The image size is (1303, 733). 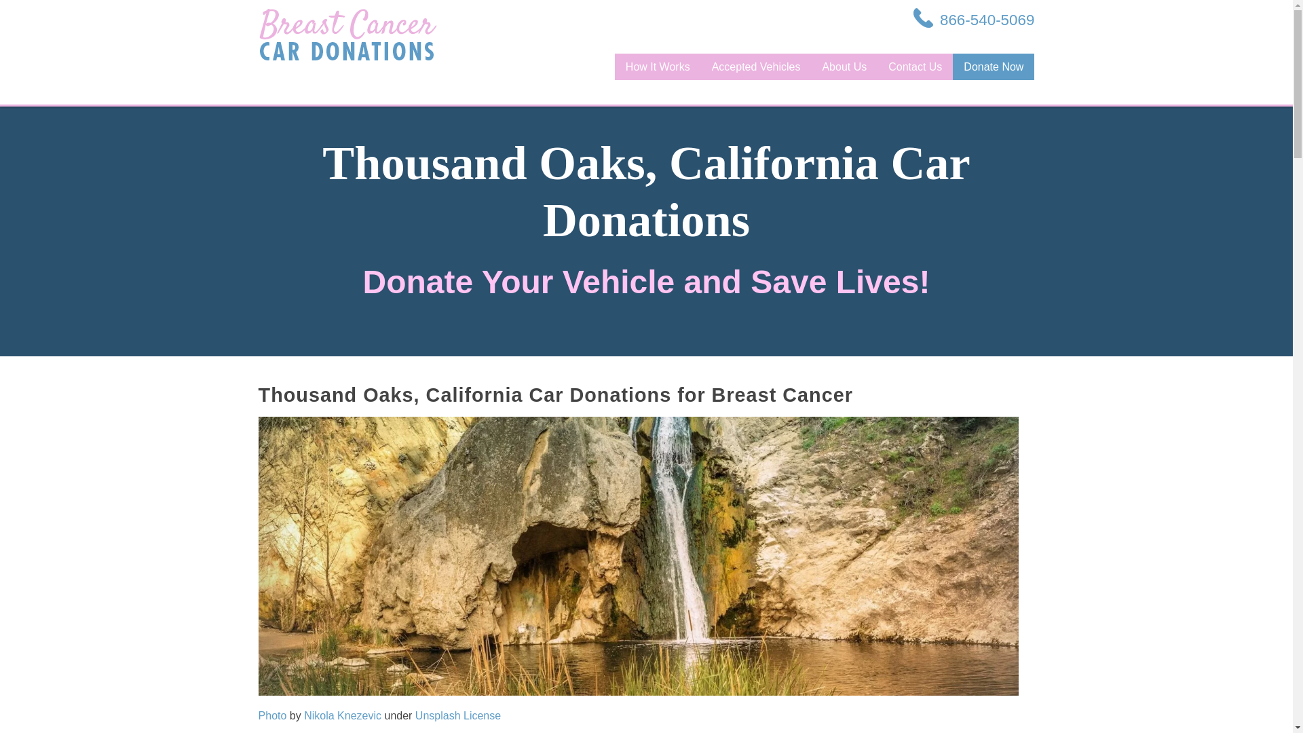 What do you see at coordinates (973, 20) in the screenshot?
I see `866-540-5069` at bounding box center [973, 20].